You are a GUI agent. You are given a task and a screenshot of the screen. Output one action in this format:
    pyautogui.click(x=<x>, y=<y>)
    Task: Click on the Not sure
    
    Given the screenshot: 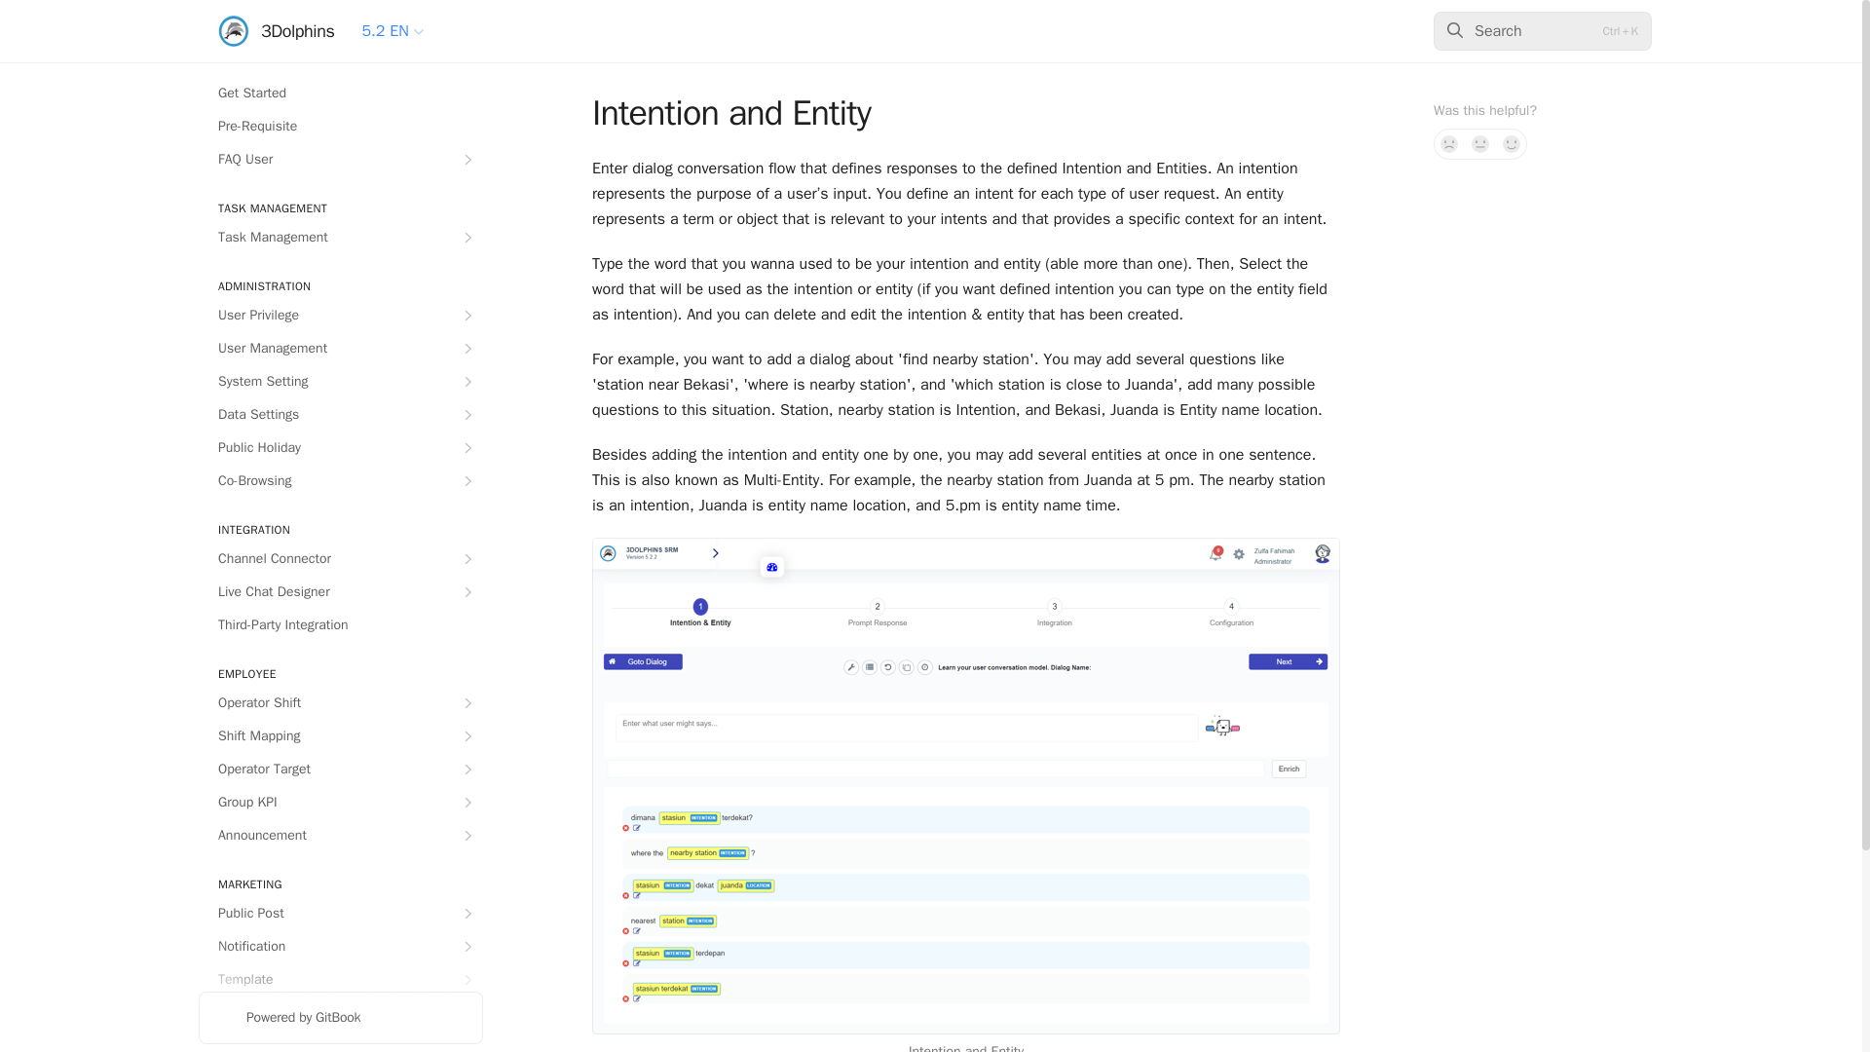 What is the action you would take?
    pyautogui.click(x=1480, y=144)
    